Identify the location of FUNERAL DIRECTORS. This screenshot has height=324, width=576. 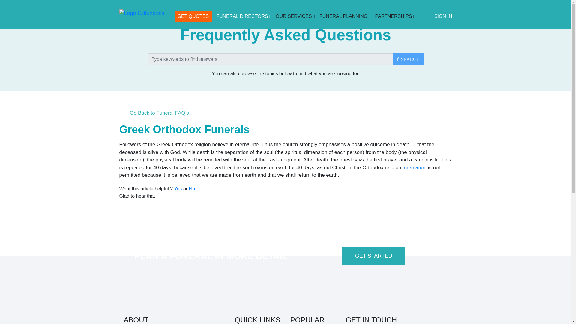
(244, 16).